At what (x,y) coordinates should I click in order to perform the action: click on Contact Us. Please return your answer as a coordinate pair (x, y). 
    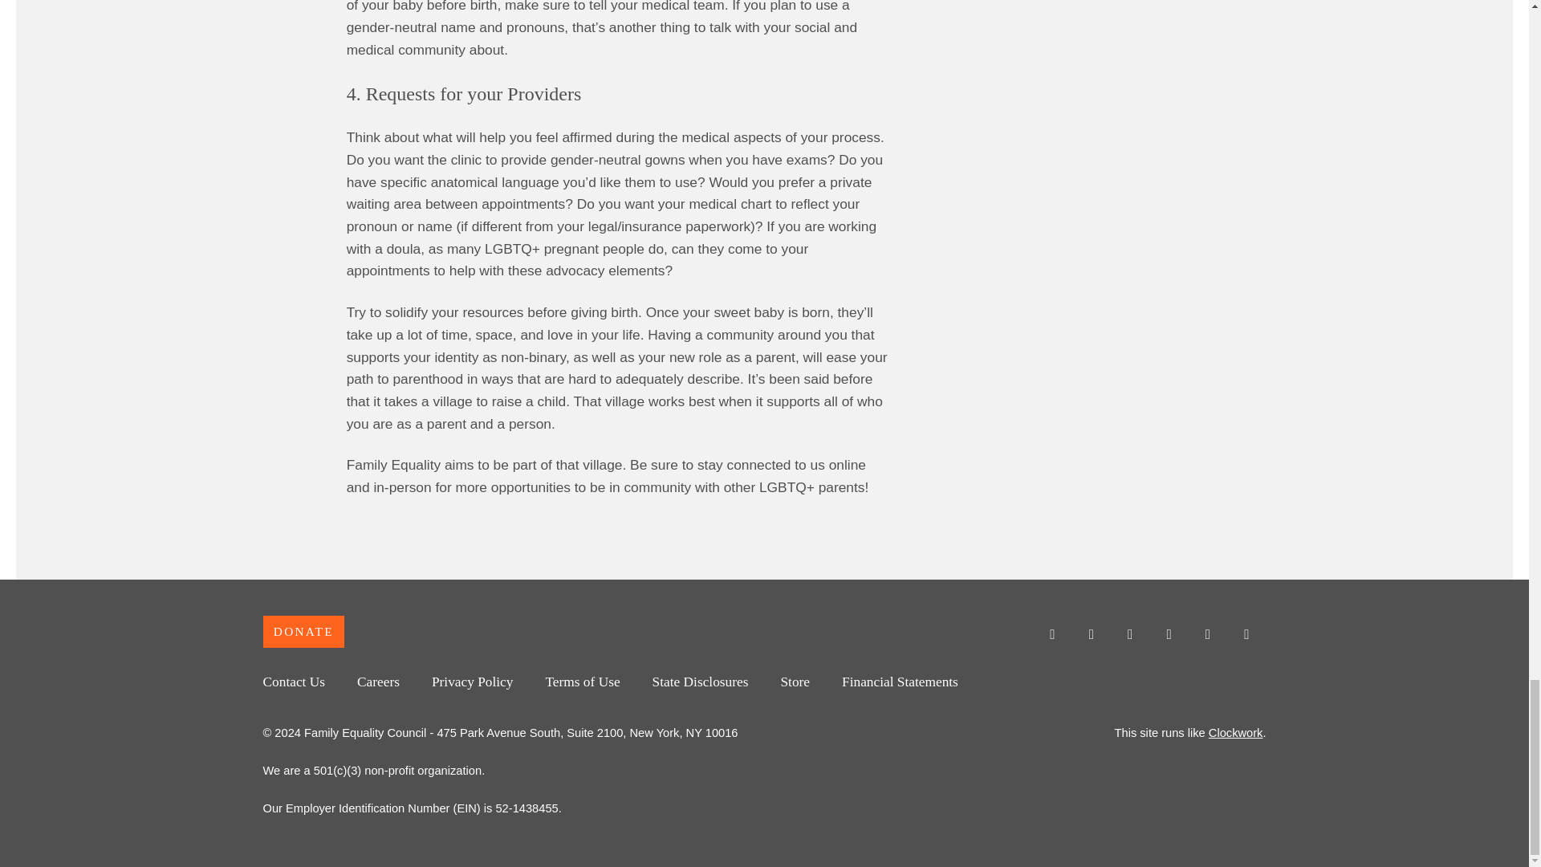
    Looking at the image, I should click on (294, 682).